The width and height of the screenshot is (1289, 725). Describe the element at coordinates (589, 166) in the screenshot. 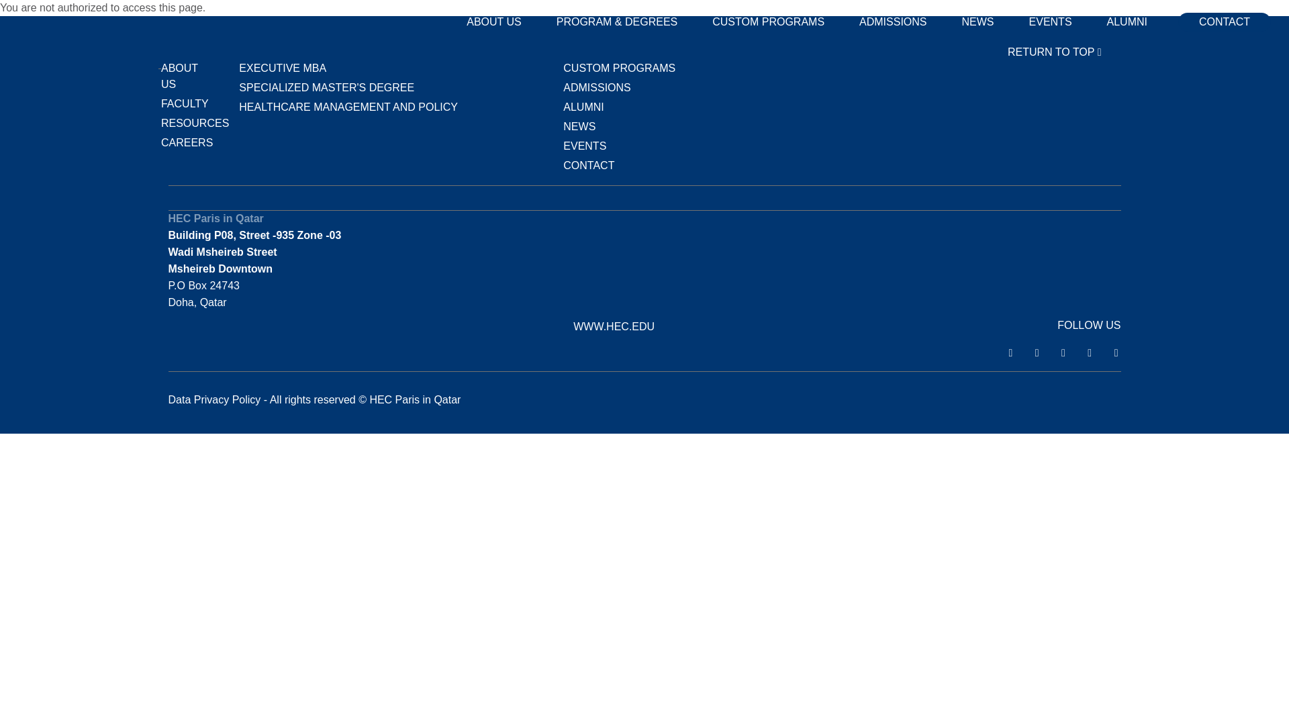

I see `CONTACT` at that location.